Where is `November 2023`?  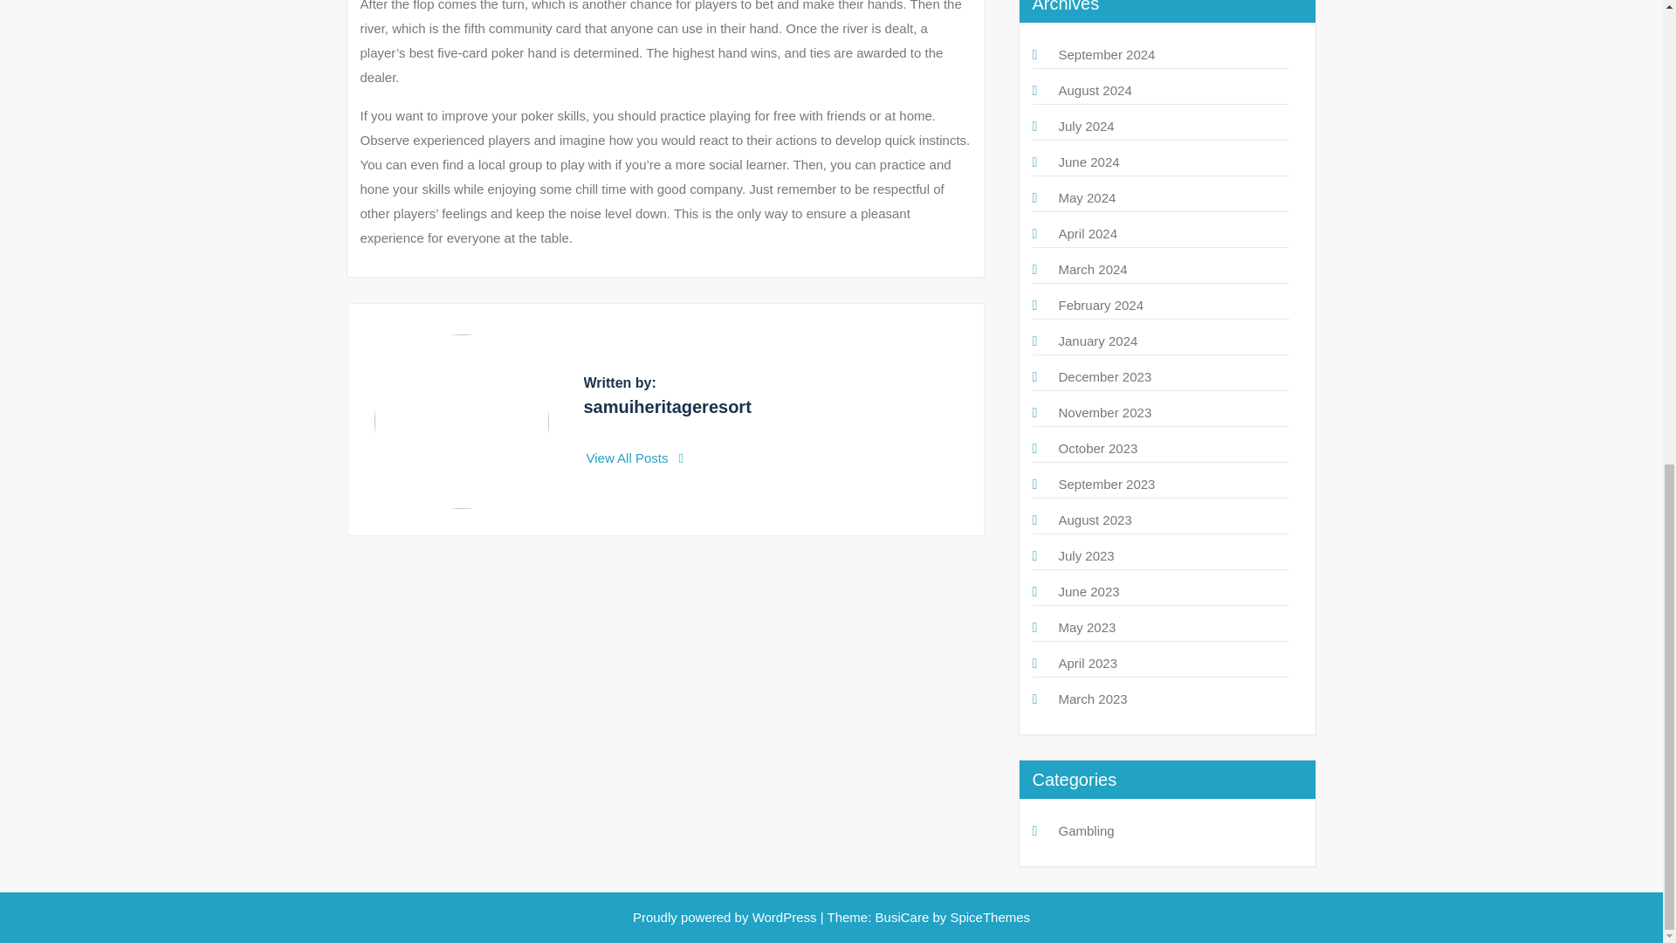
November 2023 is located at coordinates (1104, 412).